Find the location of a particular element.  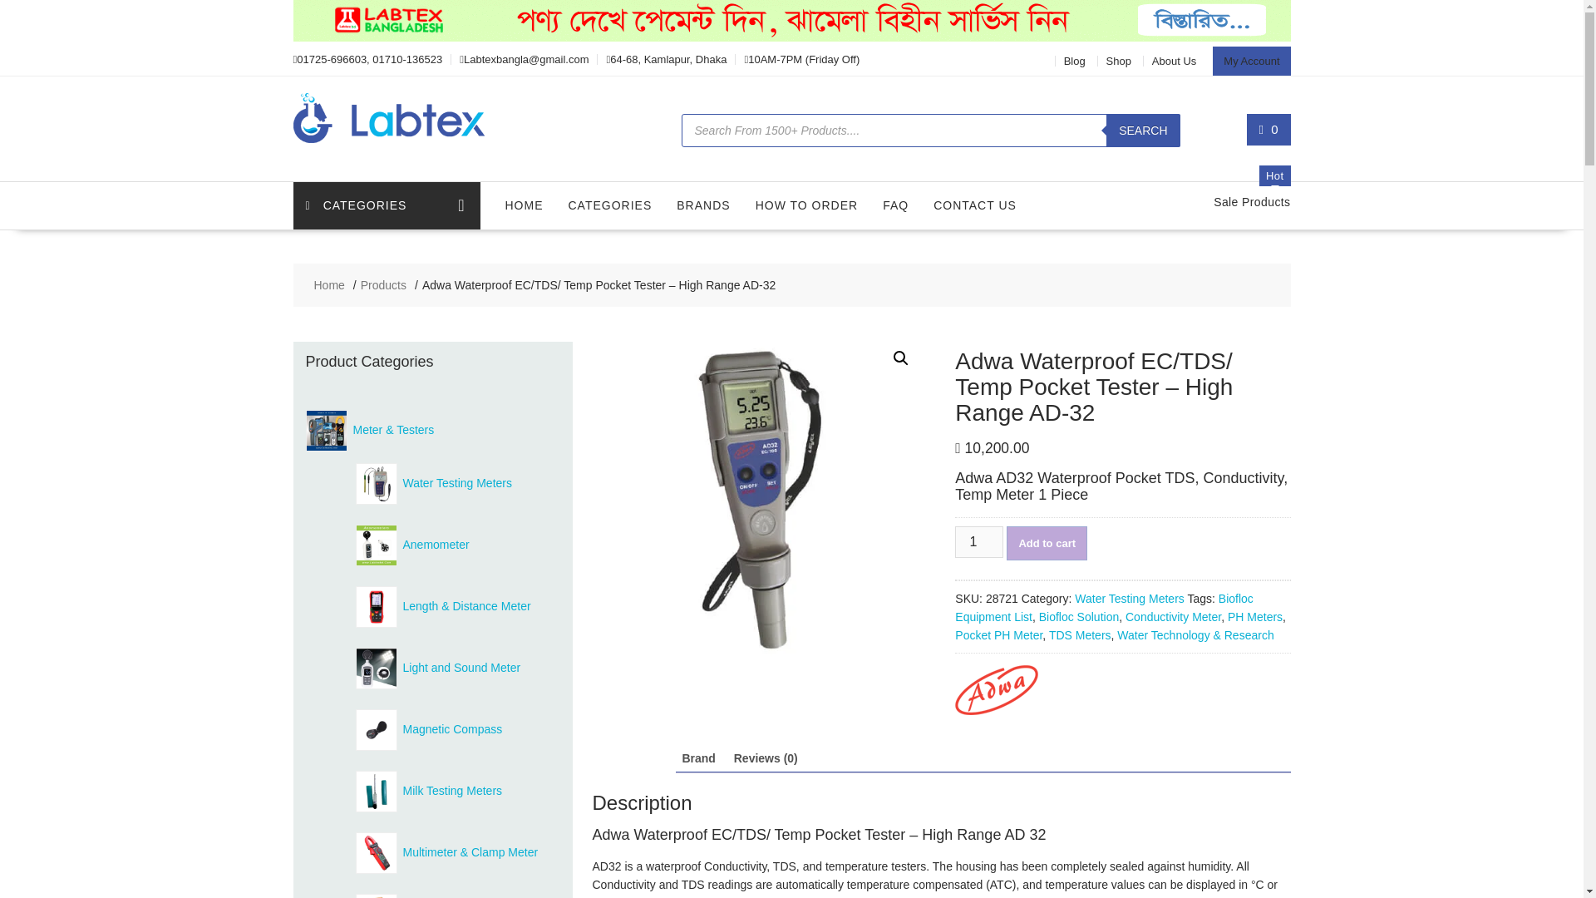

My Account is located at coordinates (1251, 61).